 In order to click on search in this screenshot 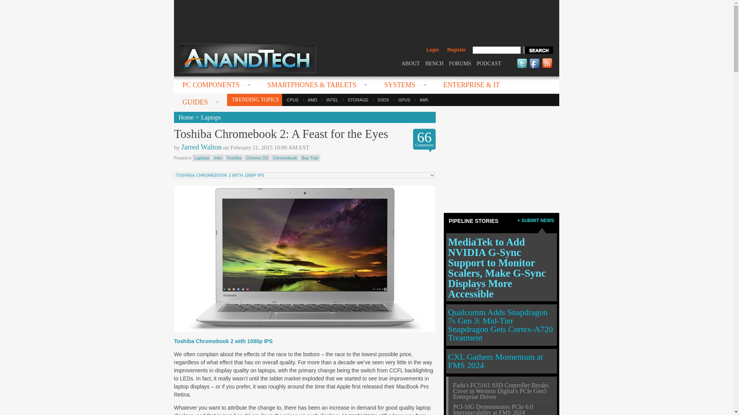, I will do `click(537, 50)`.